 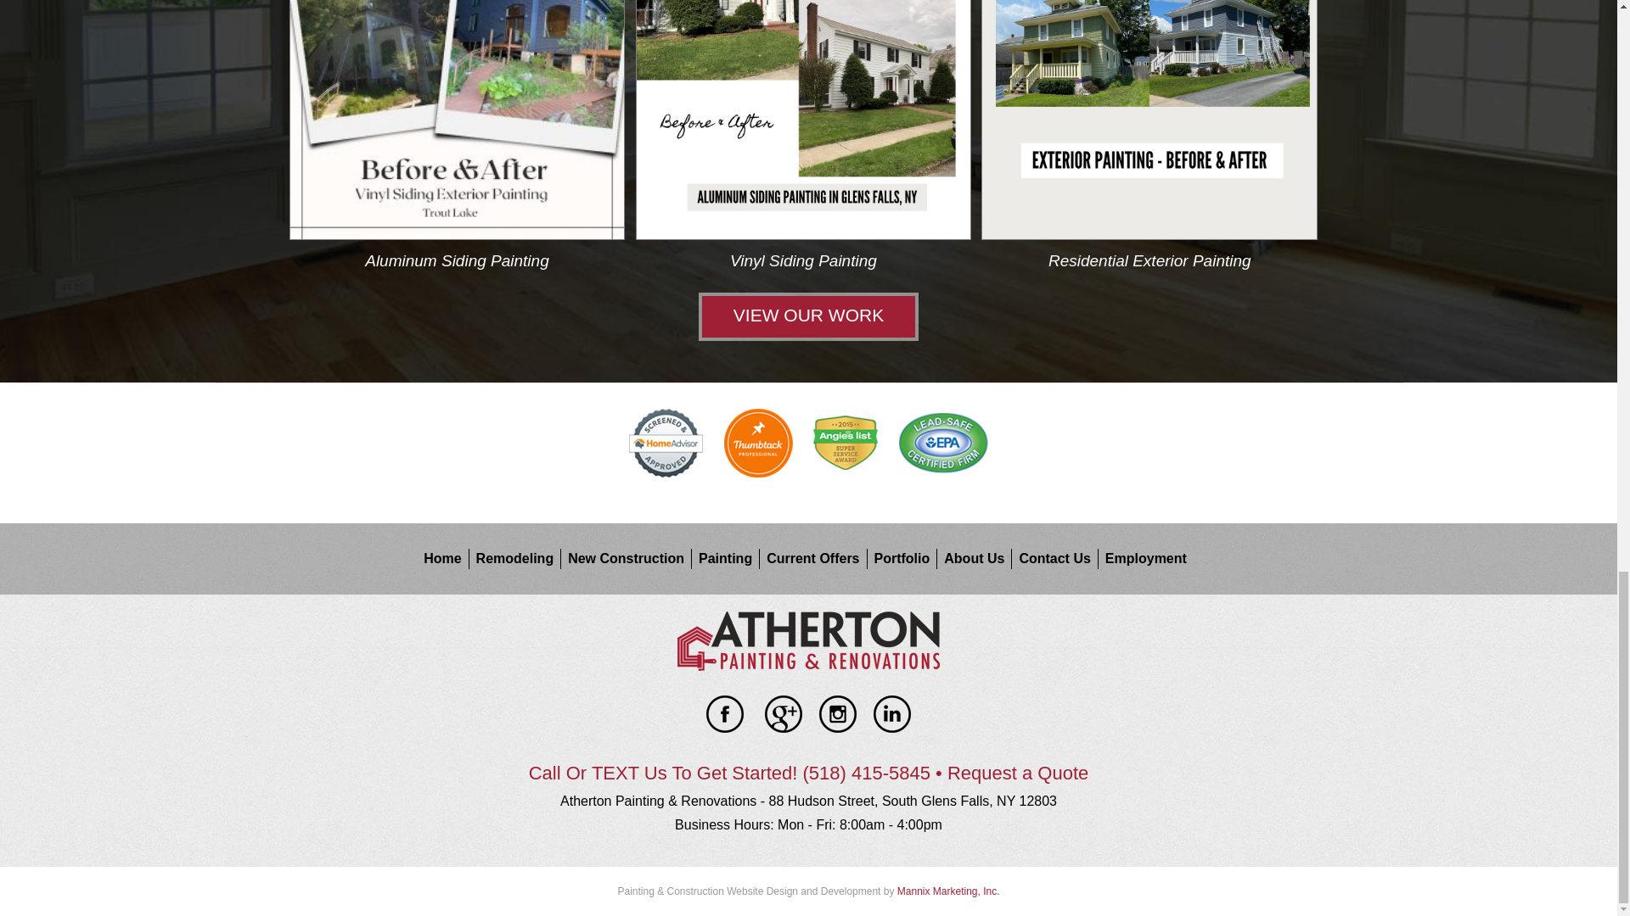 I want to click on About Us, so click(x=978, y=558).